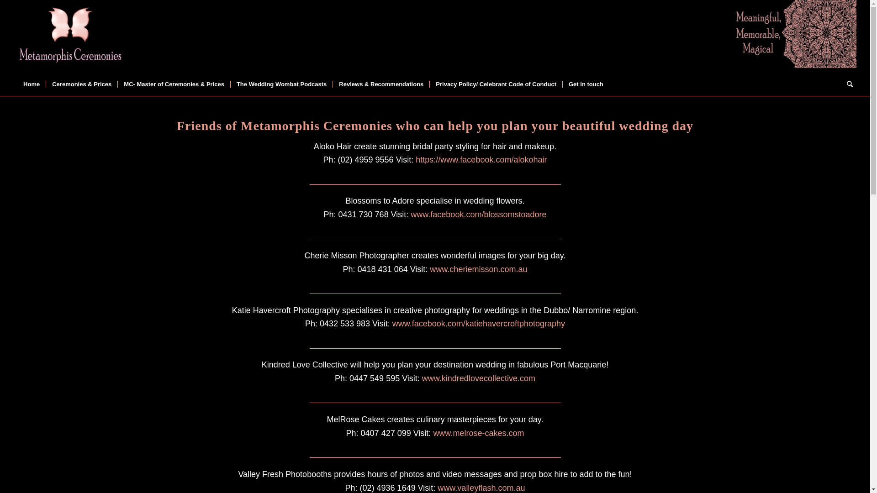 This screenshot has height=493, width=877. Describe the element at coordinates (479, 215) in the screenshot. I see `www.facebook.com/blossomstoadore` at that location.